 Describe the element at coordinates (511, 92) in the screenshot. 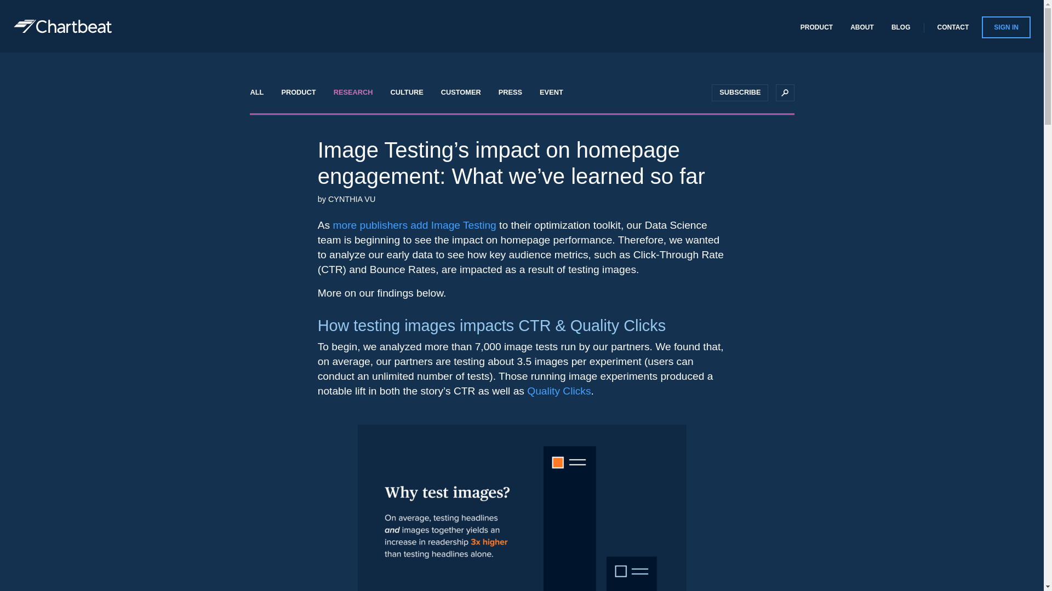

I see `PRESS` at that location.